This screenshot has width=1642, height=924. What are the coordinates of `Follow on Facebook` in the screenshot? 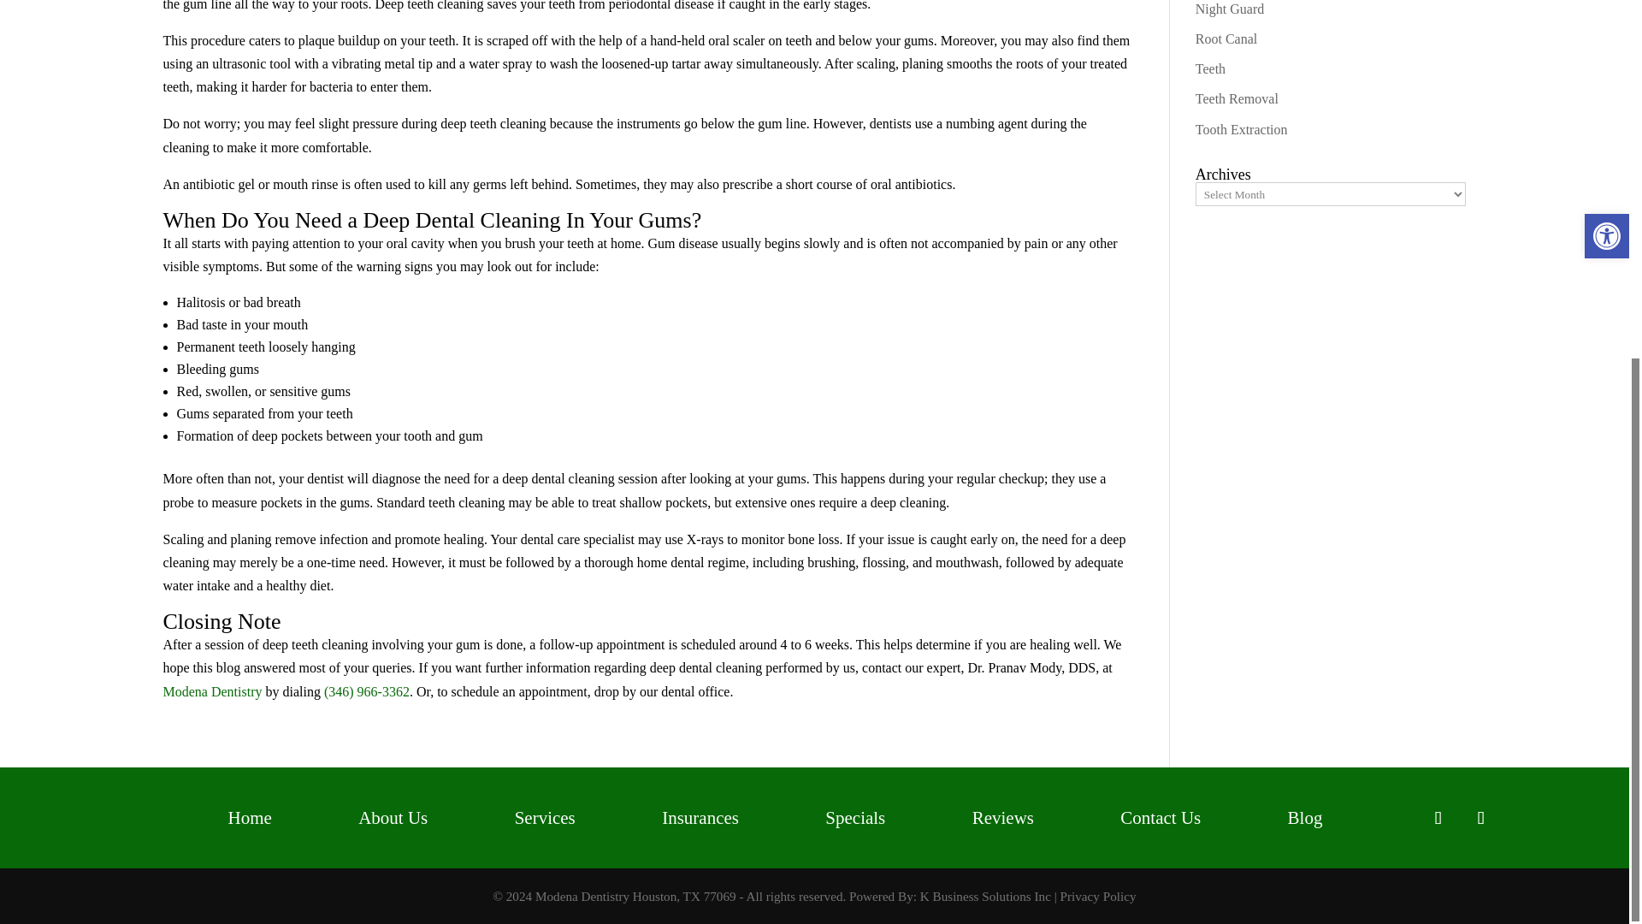 It's located at (1437, 818).